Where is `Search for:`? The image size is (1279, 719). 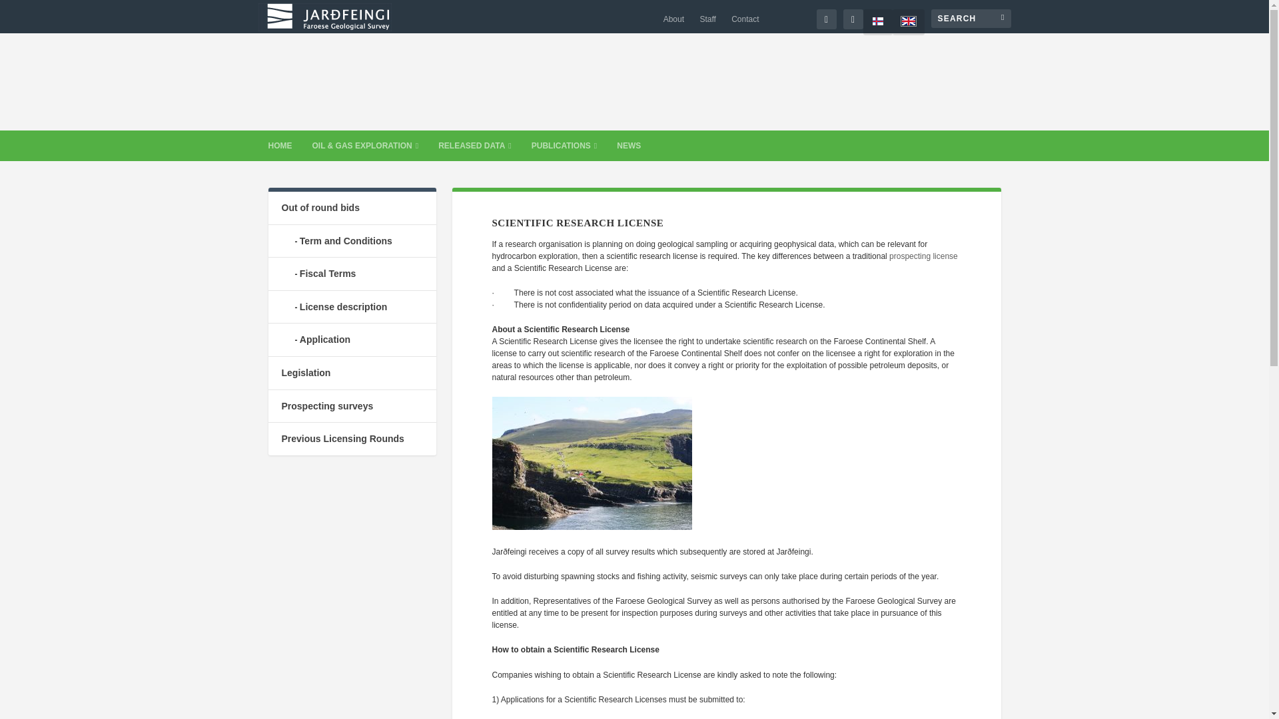 Search for: is located at coordinates (971, 19).